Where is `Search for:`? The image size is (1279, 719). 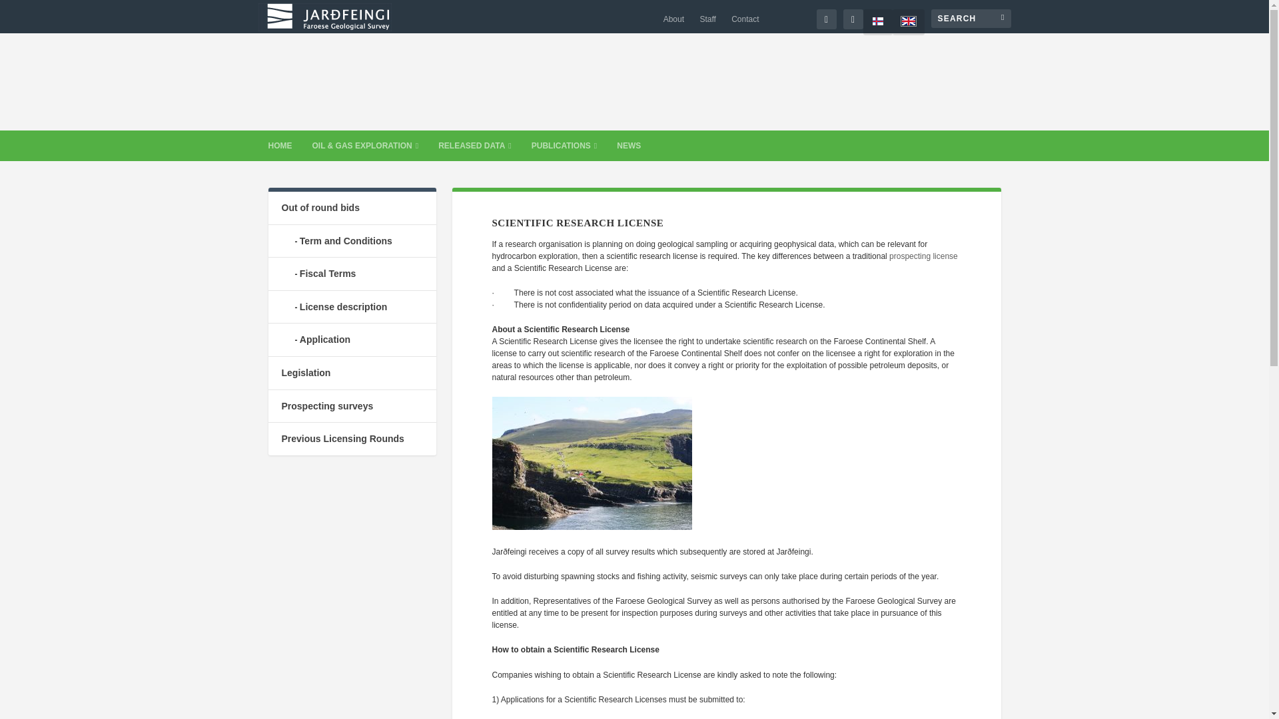 Search for: is located at coordinates (971, 19).